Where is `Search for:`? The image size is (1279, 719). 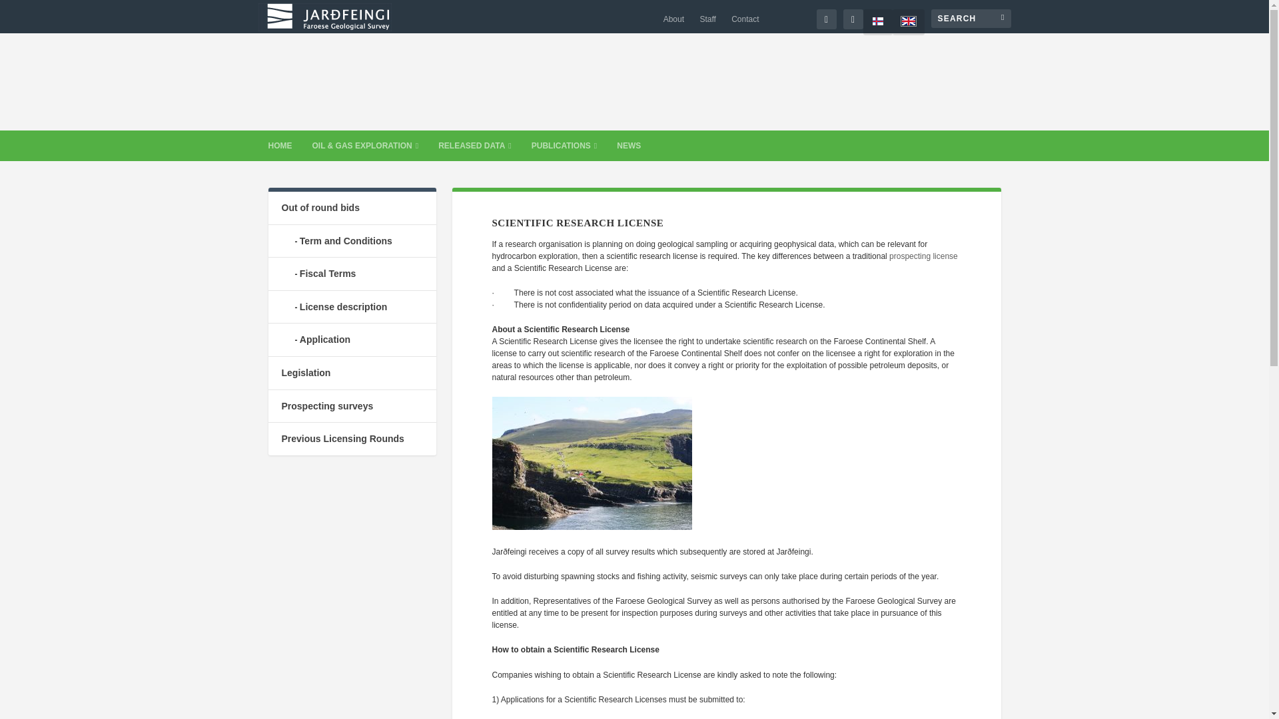 Search for: is located at coordinates (971, 19).